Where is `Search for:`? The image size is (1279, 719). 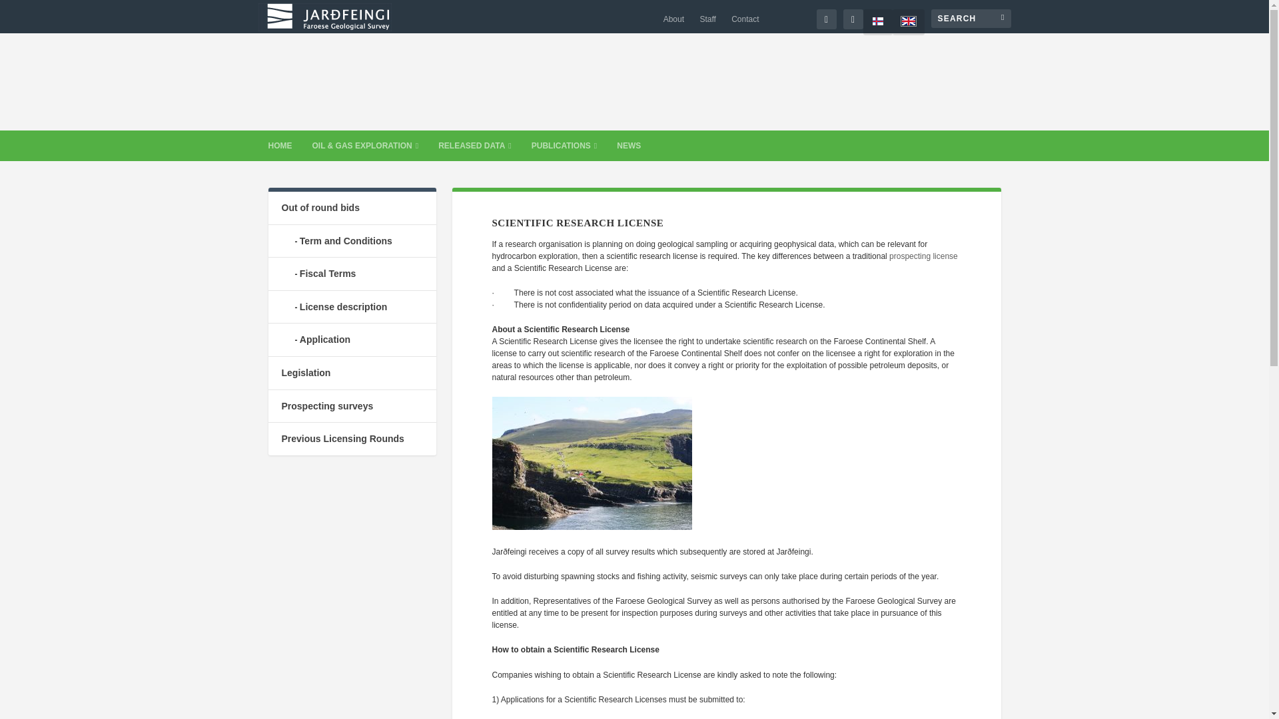 Search for: is located at coordinates (971, 19).